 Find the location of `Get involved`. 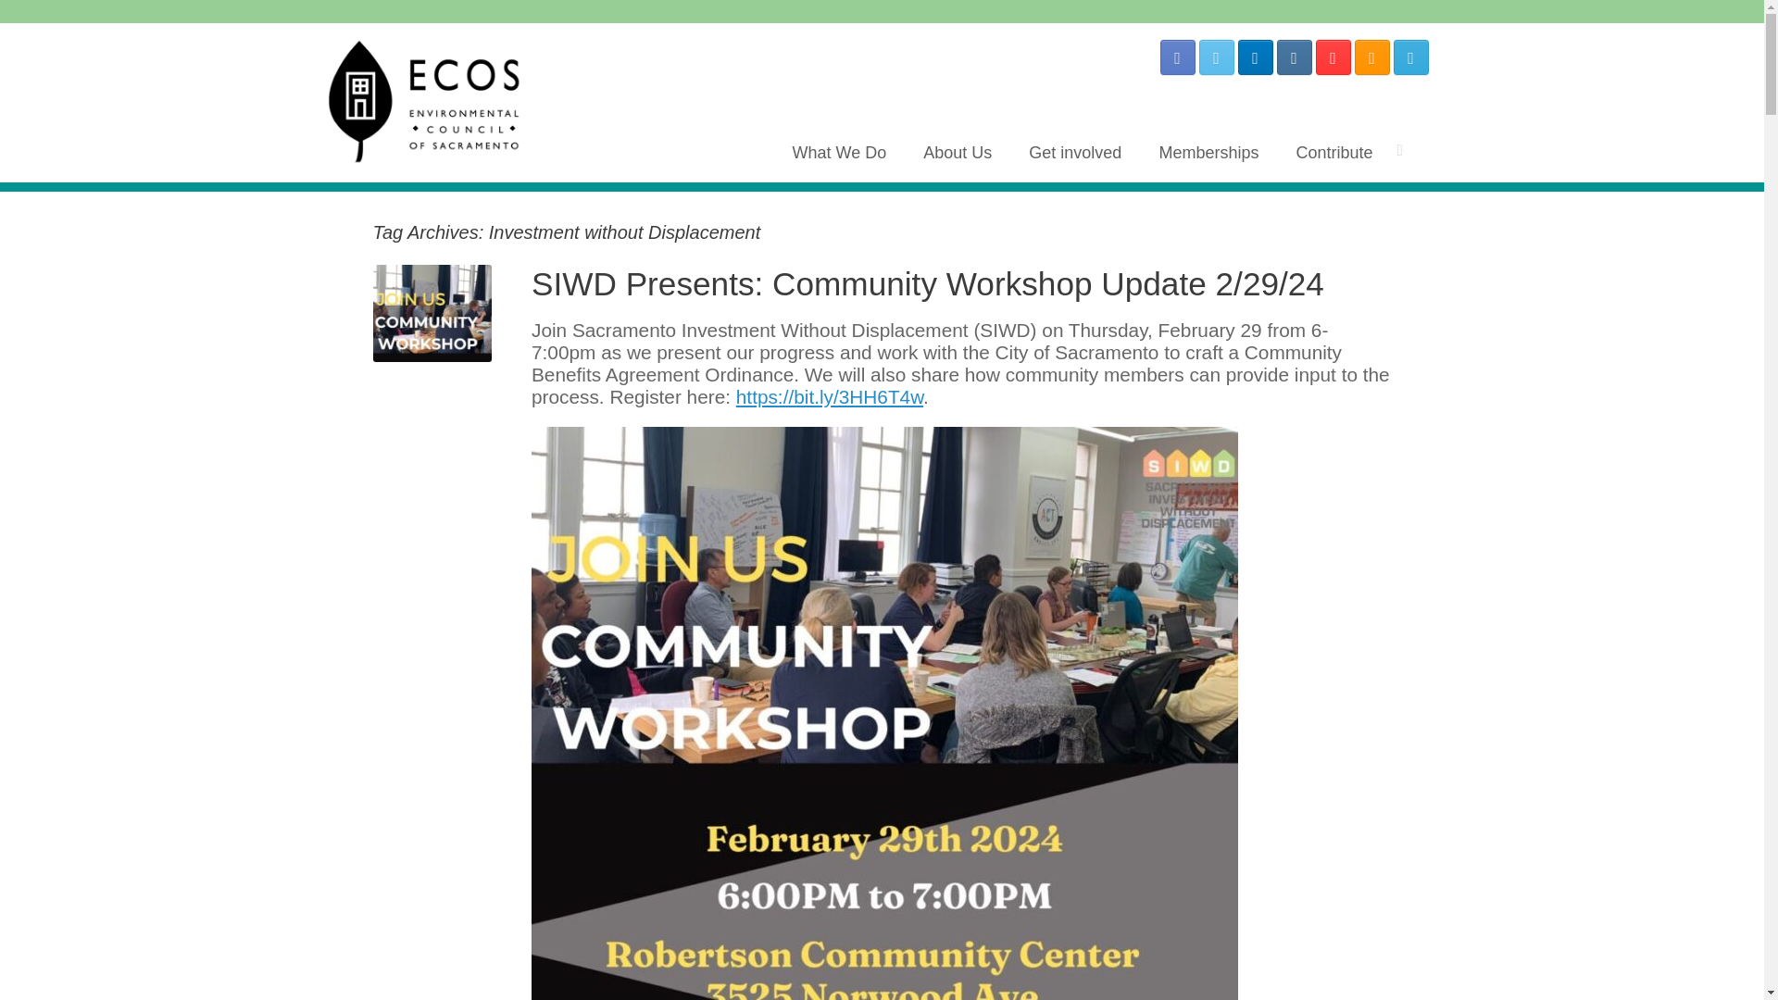

Get involved is located at coordinates (1074, 152).